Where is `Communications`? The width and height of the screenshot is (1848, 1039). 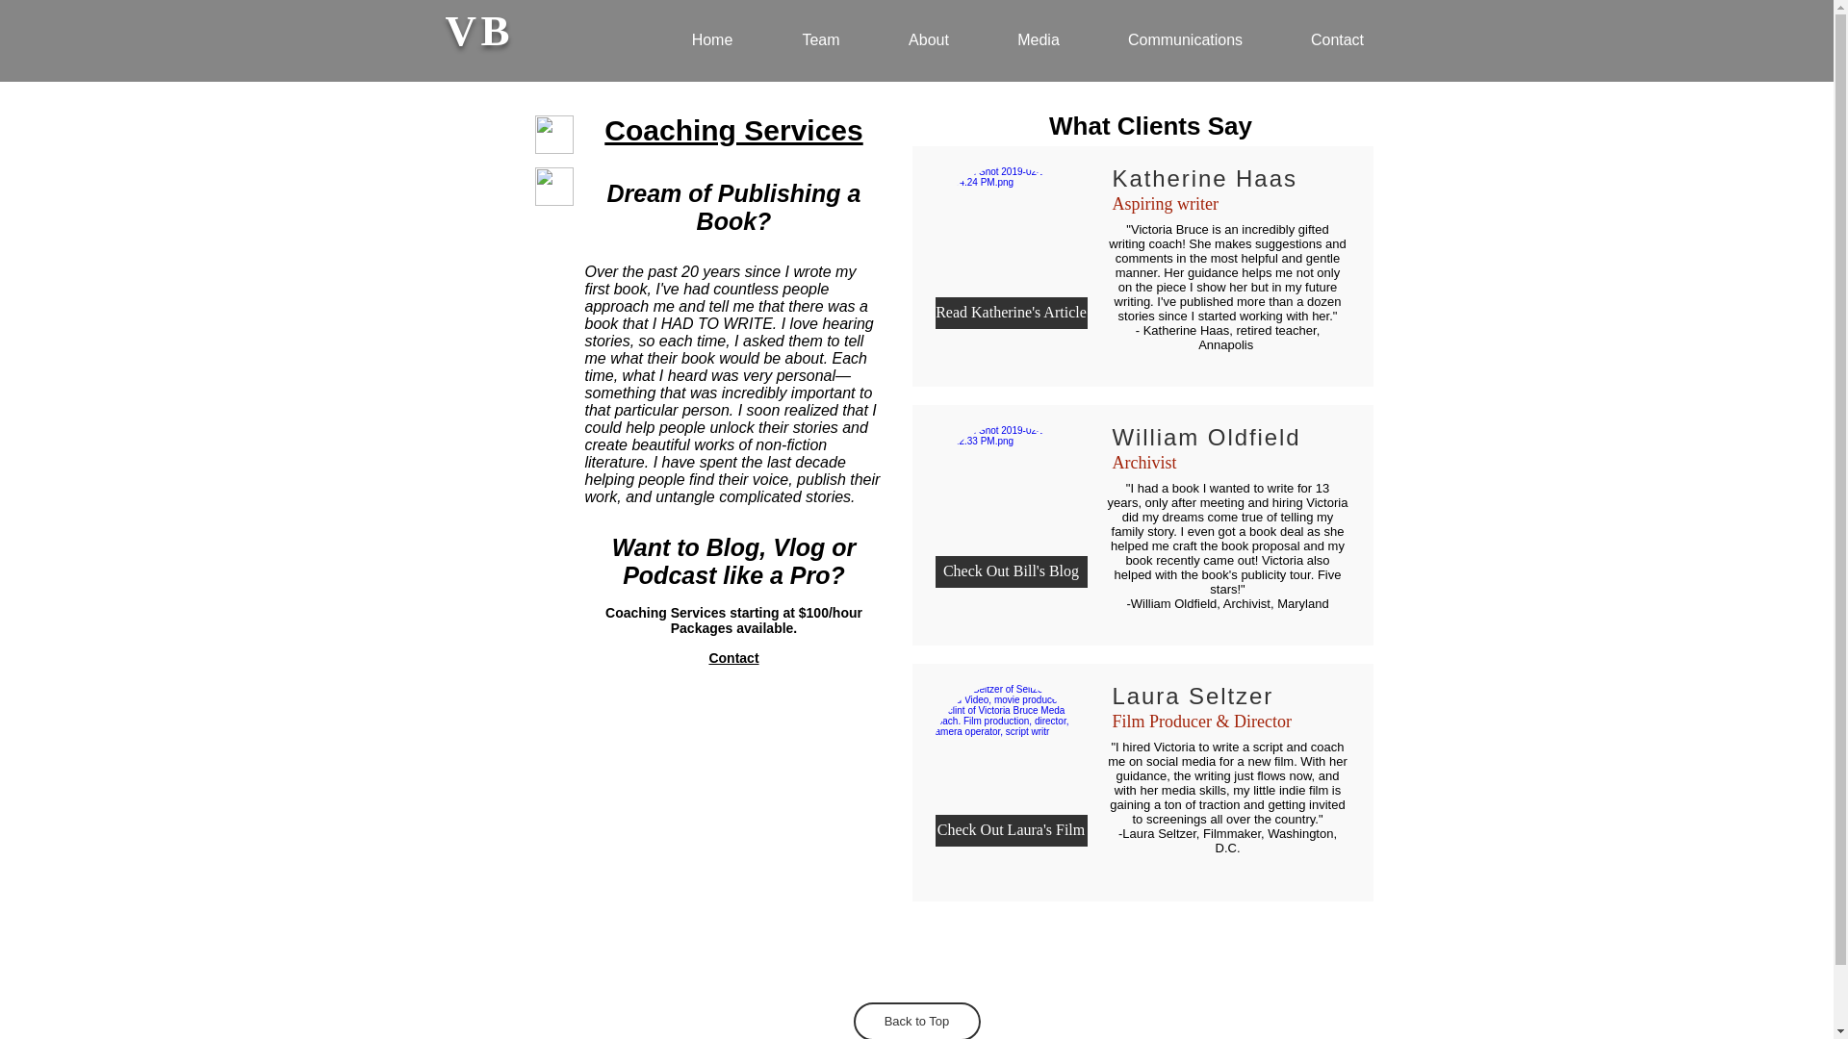 Communications is located at coordinates (1185, 31).